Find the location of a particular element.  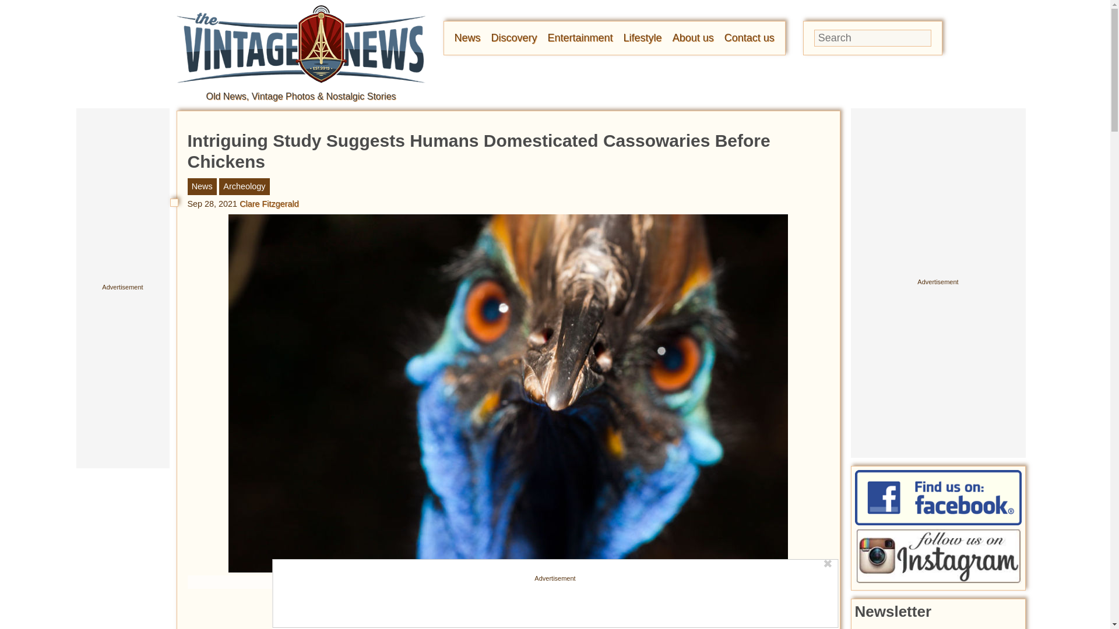

Lifestyle is located at coordinates (642, 37).